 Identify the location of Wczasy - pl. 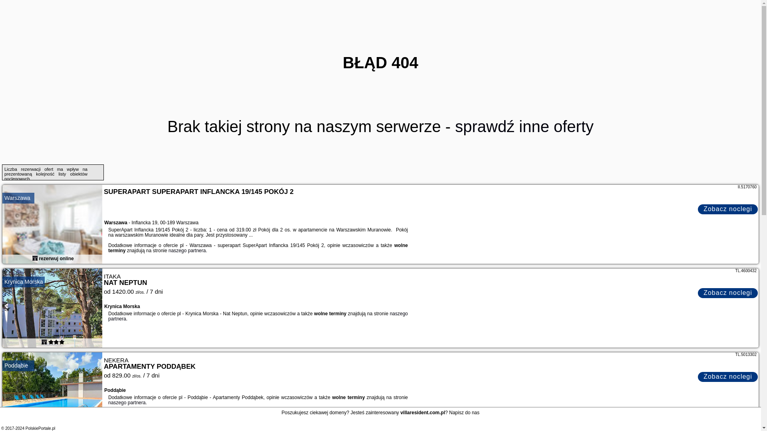
(728, 209).